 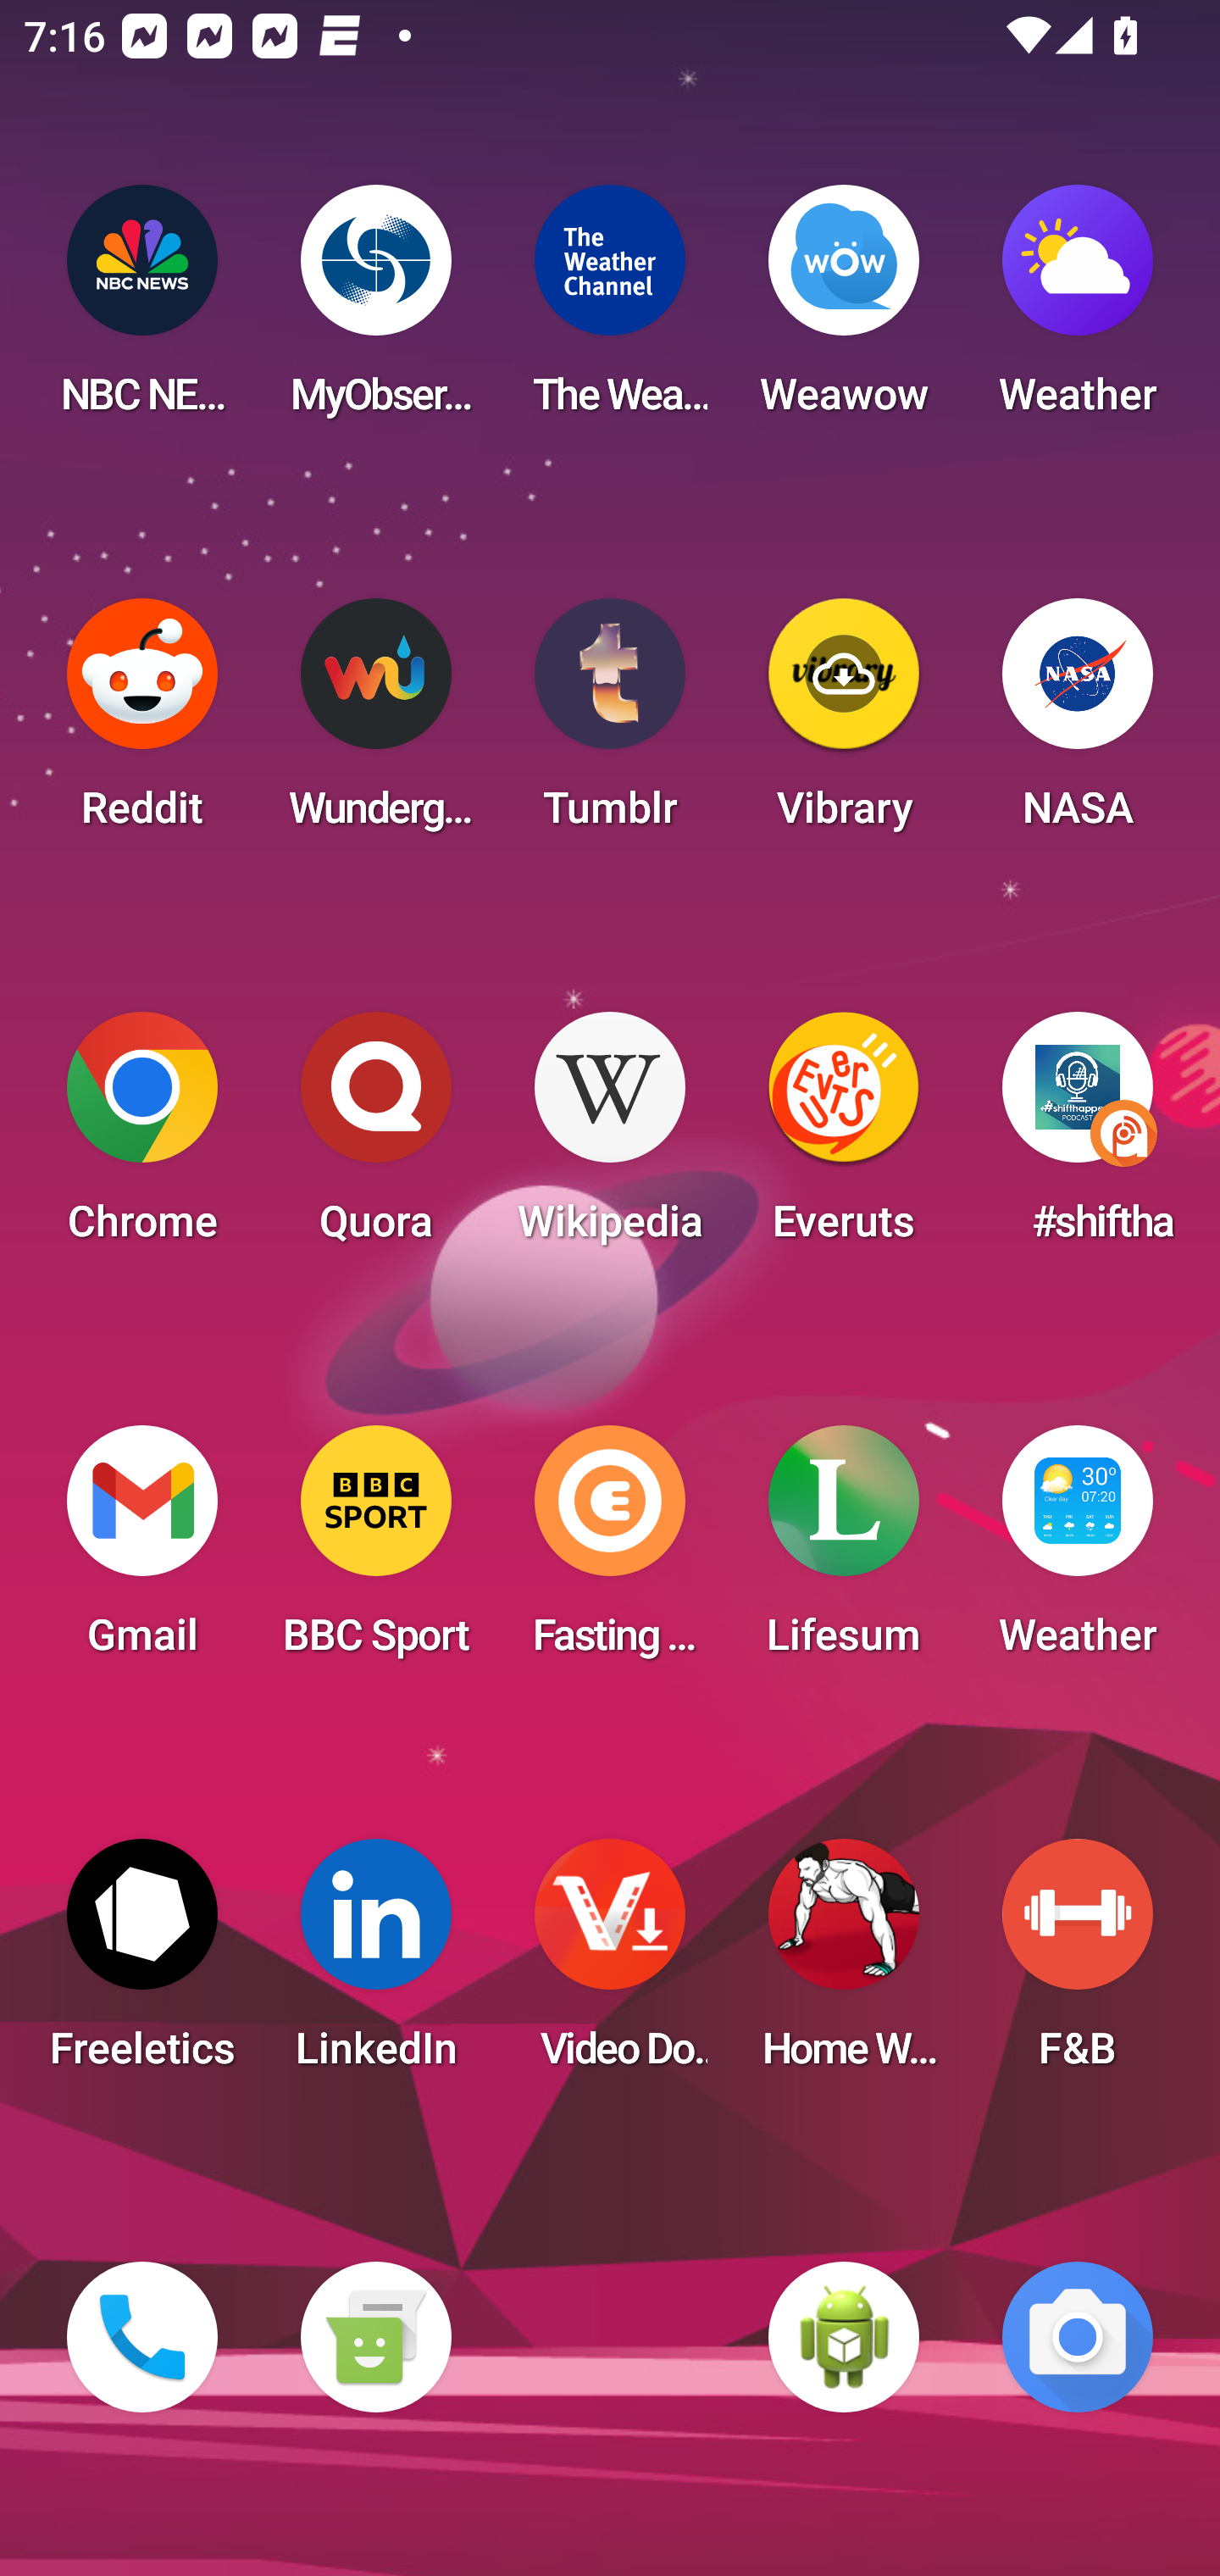 What do you see at coordinates (844, 1964) in the screenshot?
I see `Home Workout` at bounding box center [844, 1964].